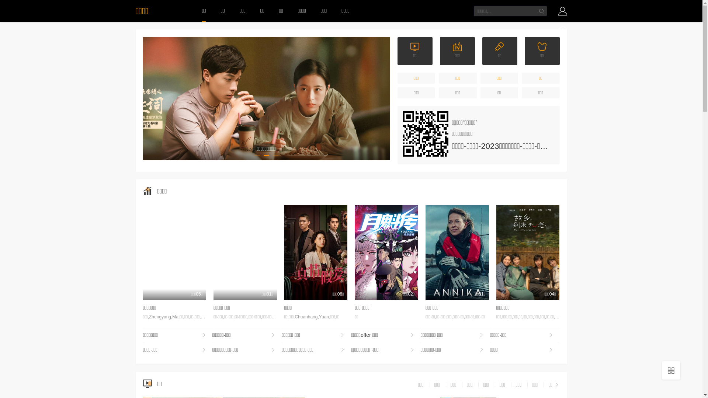 This screenshot has width=708, height=398. What do you see at coordinates (426, 134) in the screenshot?
I see `http://xiaohuang.cc/` at bounding box center [426, 134].